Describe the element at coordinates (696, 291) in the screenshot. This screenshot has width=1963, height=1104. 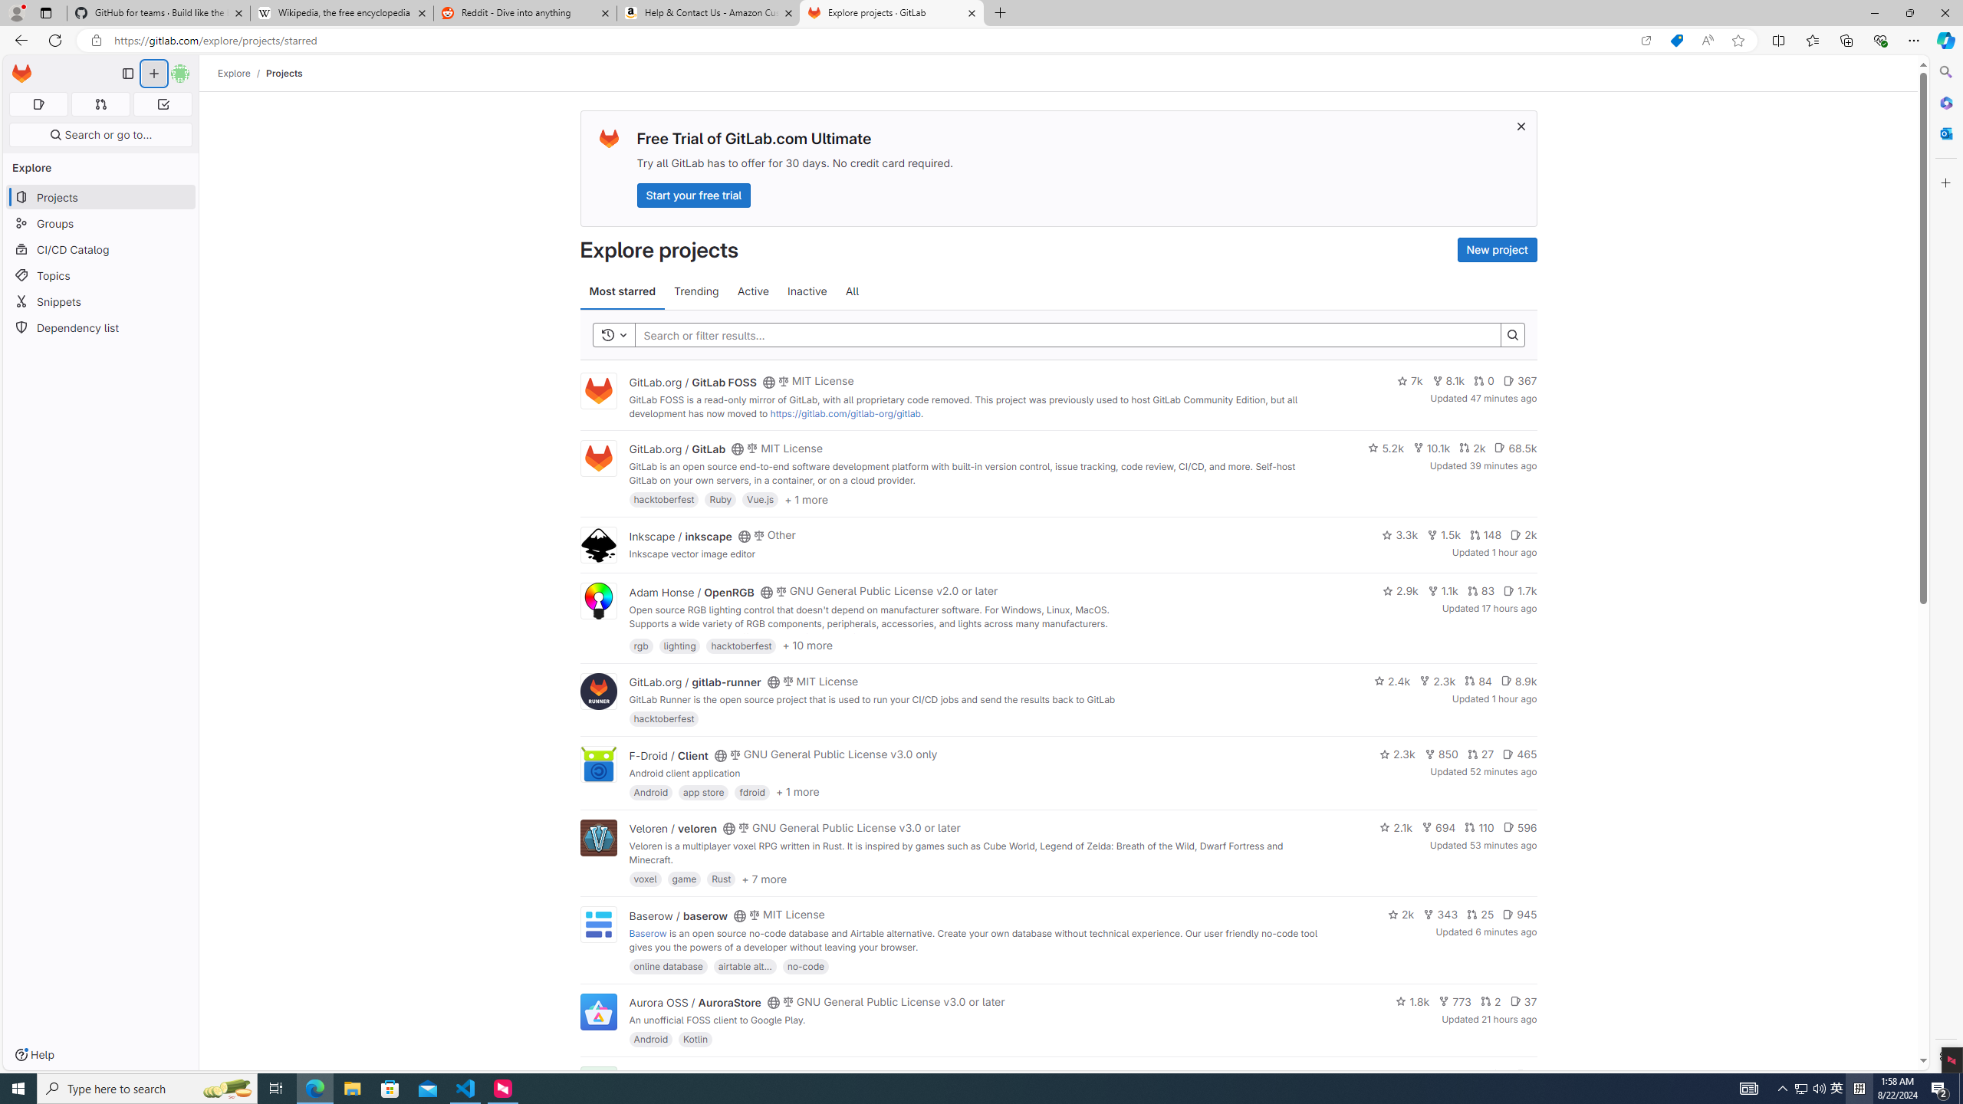
I see `Trending` at that location.